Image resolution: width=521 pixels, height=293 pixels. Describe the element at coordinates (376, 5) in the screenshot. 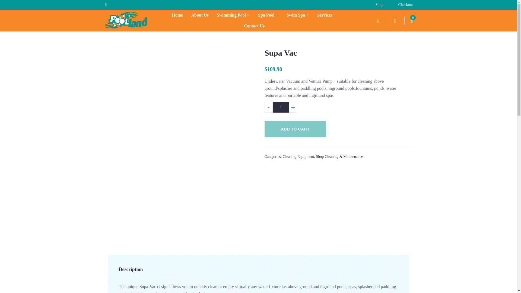

I see `Shop` at that location.